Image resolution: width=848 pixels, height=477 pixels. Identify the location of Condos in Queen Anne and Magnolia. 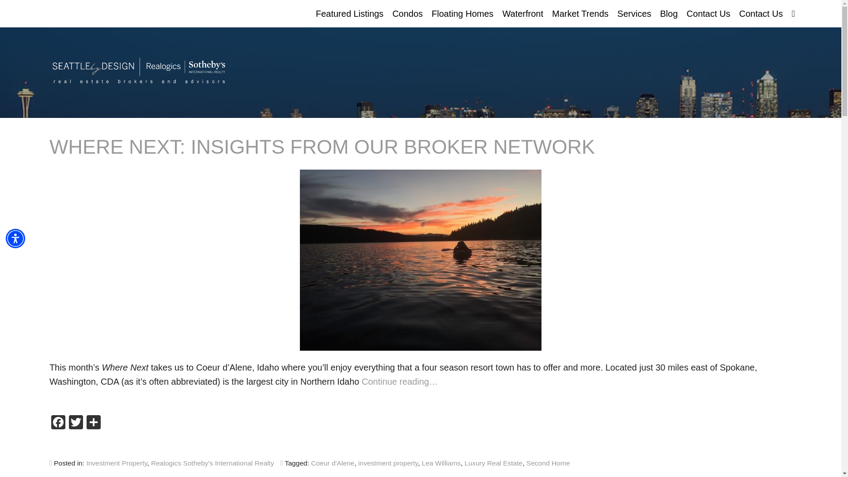
(407, 62).